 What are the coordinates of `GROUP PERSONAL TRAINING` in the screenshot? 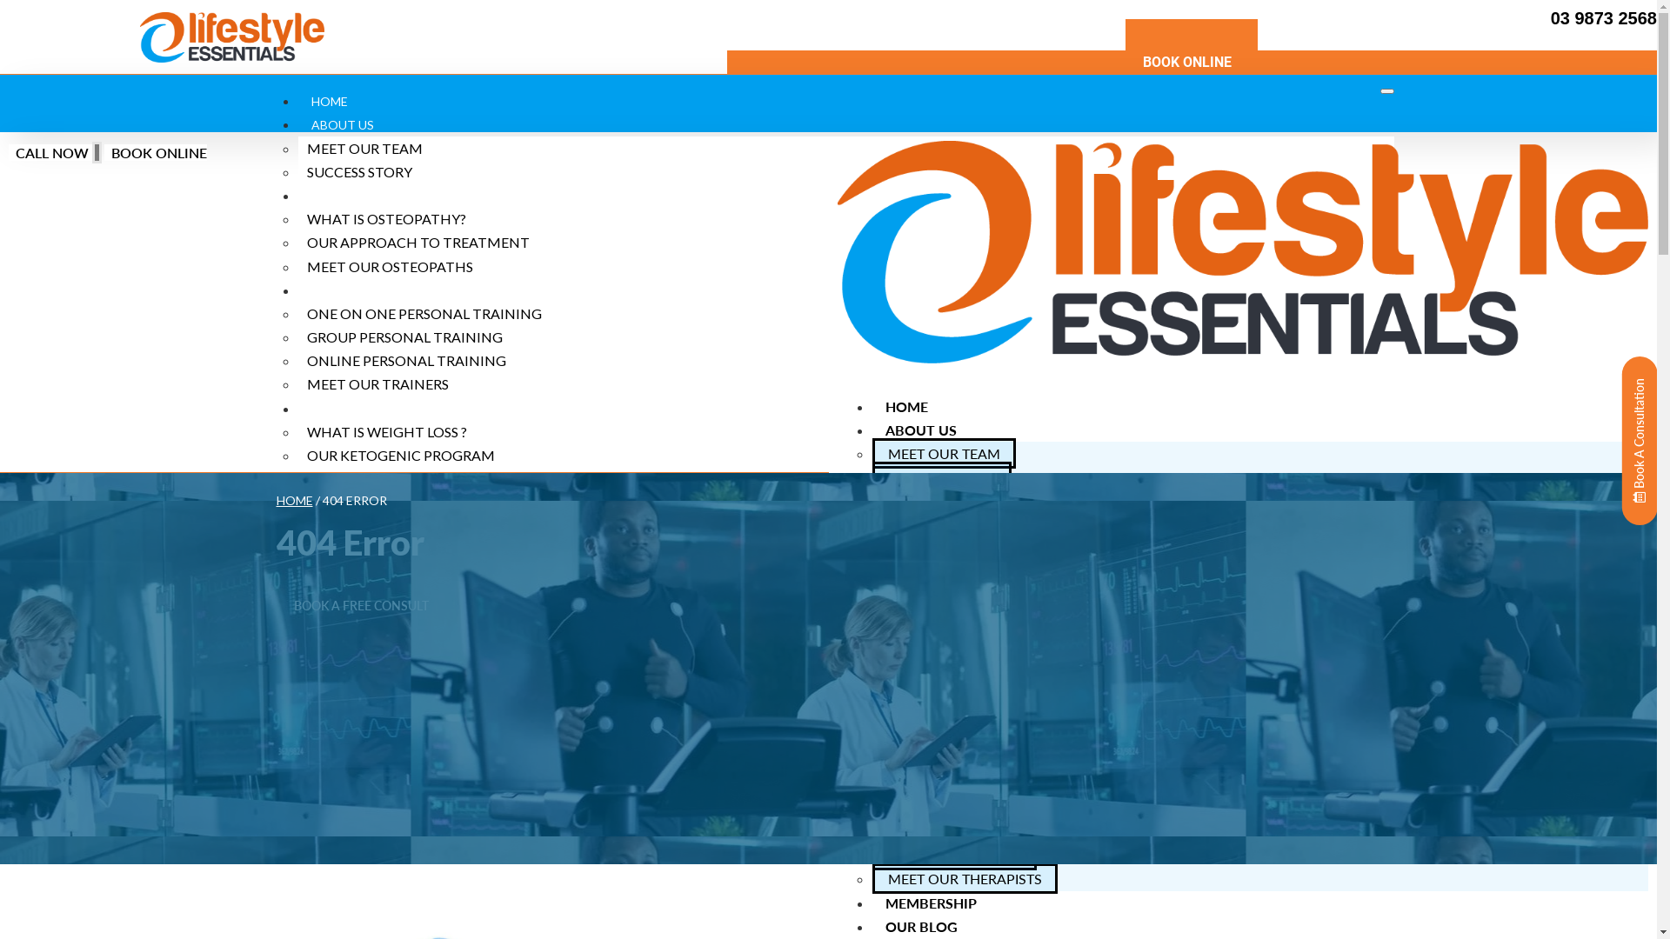 It's located at (983, 643).